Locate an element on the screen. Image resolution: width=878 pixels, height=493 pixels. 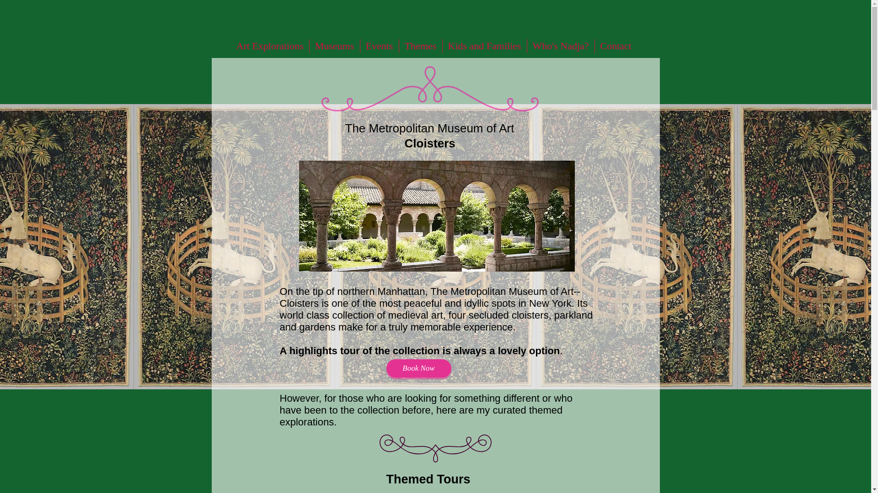
Art Explorations is located at coordinates (269, 46).